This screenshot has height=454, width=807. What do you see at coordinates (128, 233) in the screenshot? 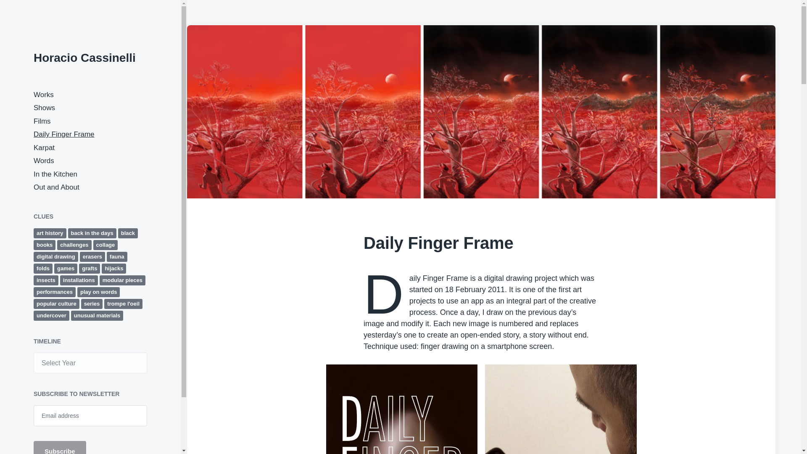
I see `black` at bounding box center [128, 233].